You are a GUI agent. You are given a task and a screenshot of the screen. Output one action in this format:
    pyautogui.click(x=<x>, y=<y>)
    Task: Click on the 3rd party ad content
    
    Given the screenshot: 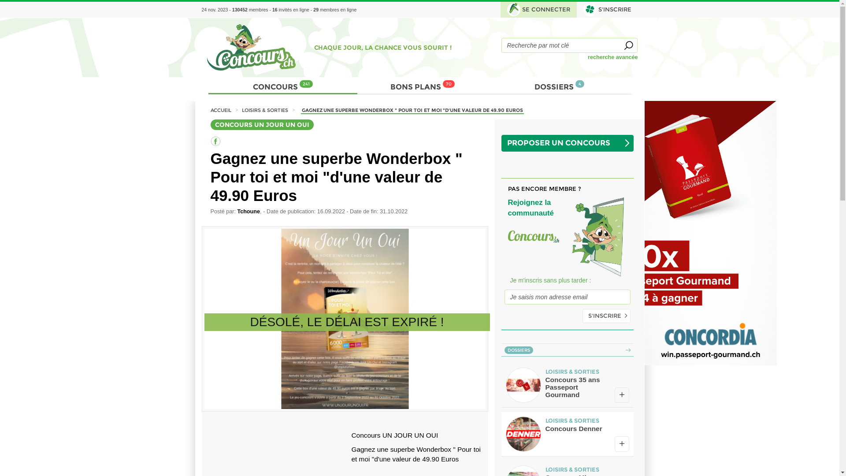 What is the action you would take?
    pyautogui.click(x=710, y=233)
    